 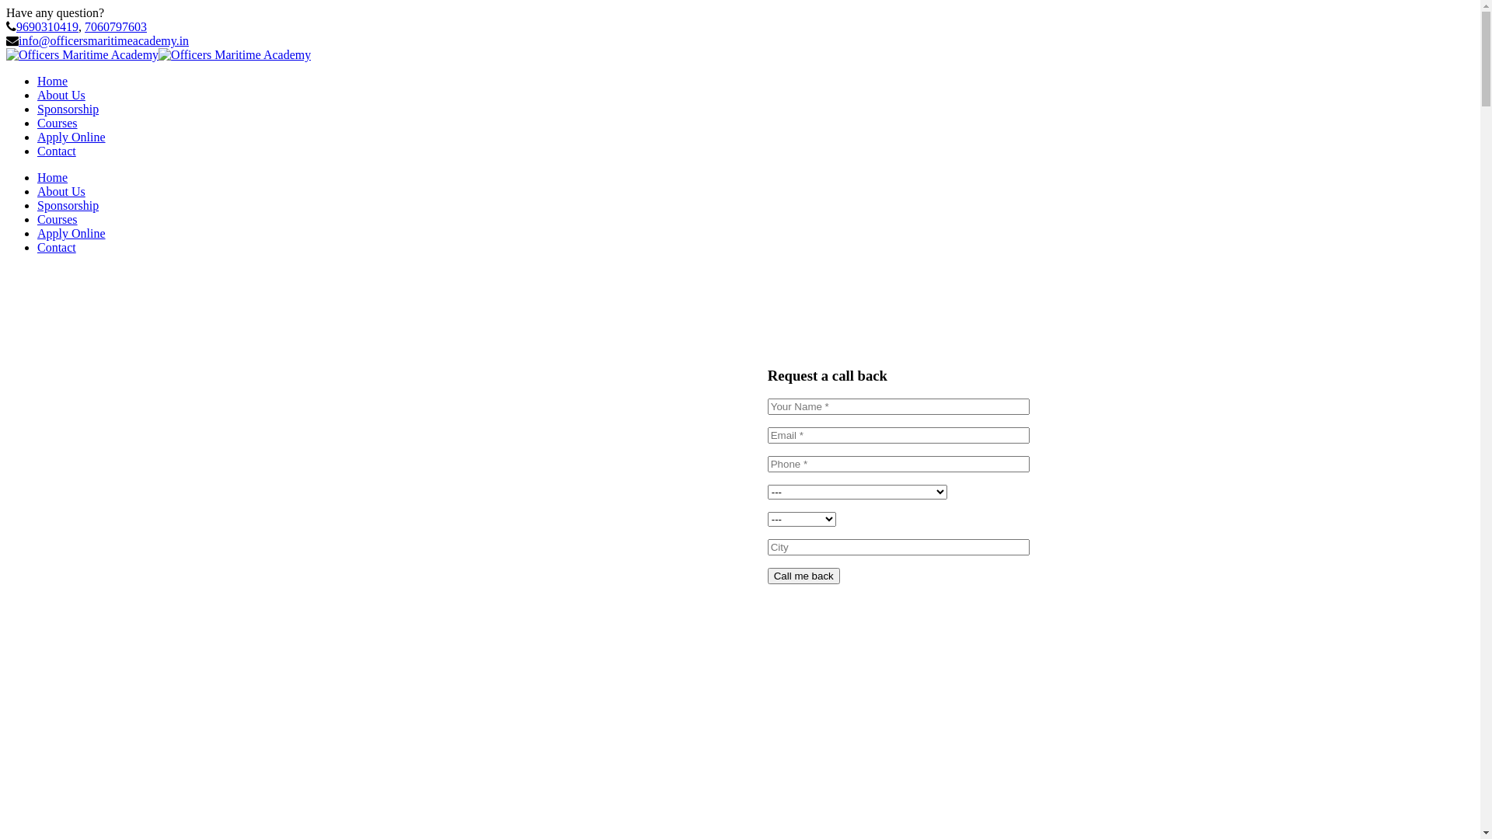 What do you see at coordinates (804, 576) in the screenshot?
I see `Call me back` at bounding box center [804, 576].